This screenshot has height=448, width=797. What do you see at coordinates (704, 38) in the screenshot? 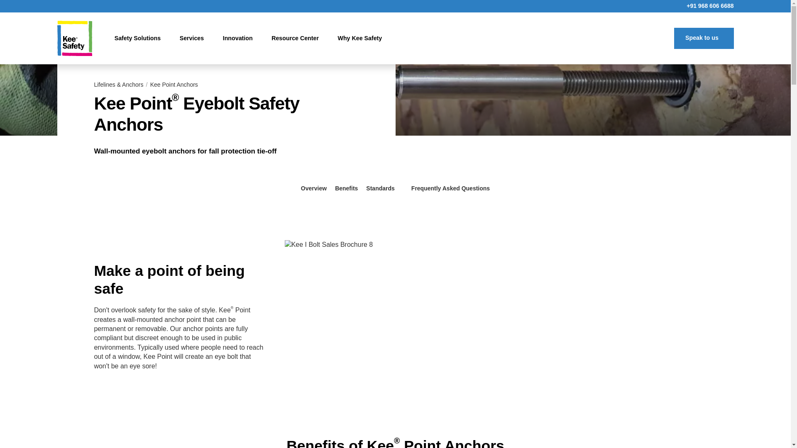
I see `Speak to us` at bounding box center [704, 38].